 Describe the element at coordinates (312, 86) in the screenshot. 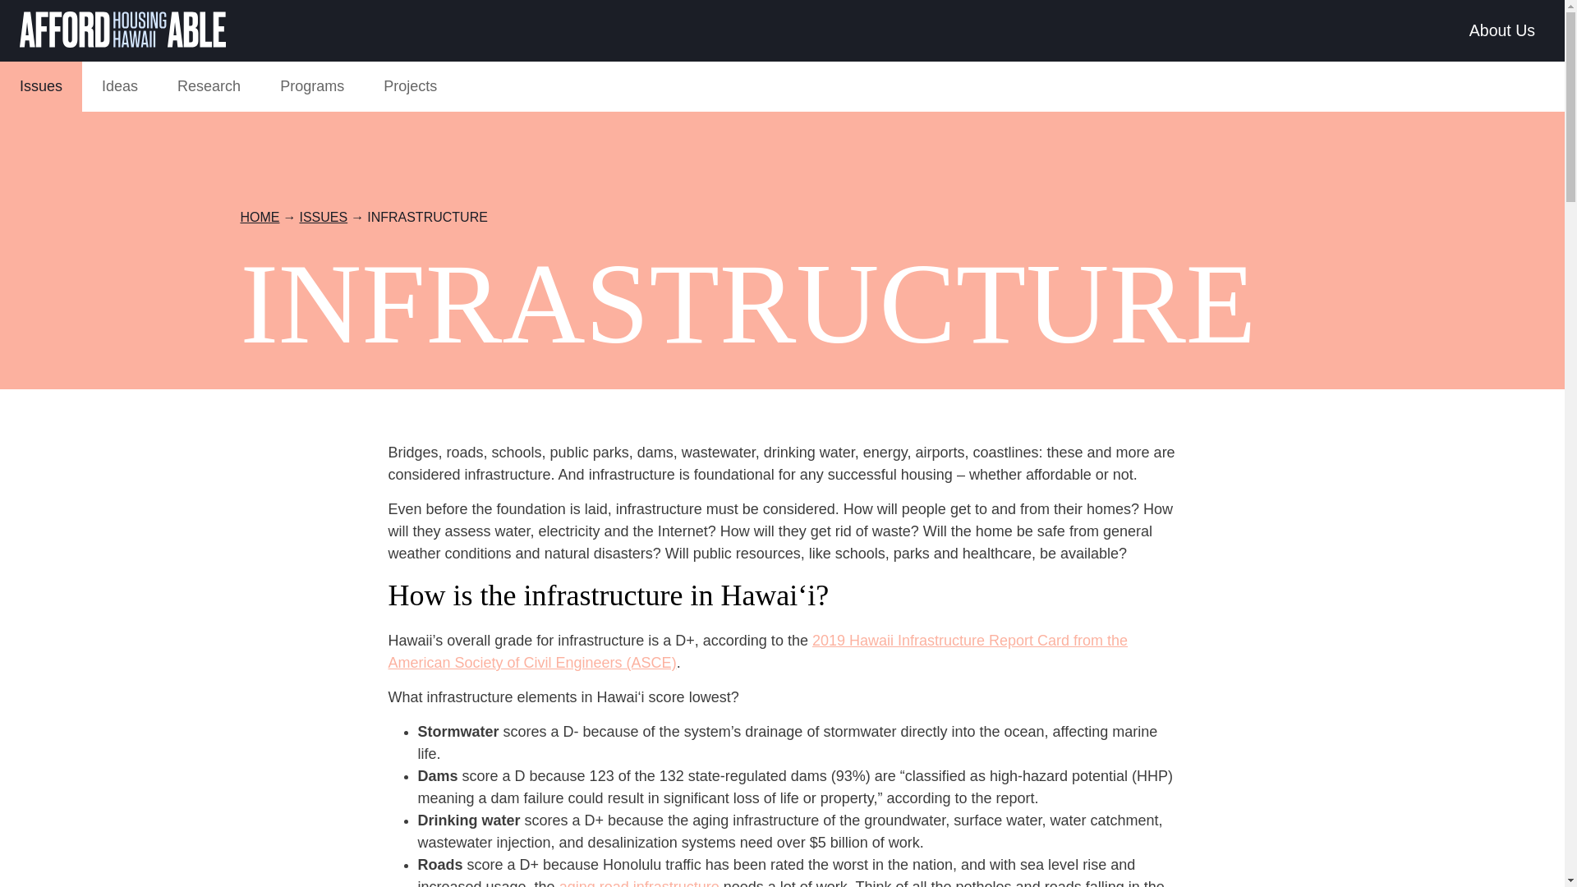

I see `Programs` at that location.